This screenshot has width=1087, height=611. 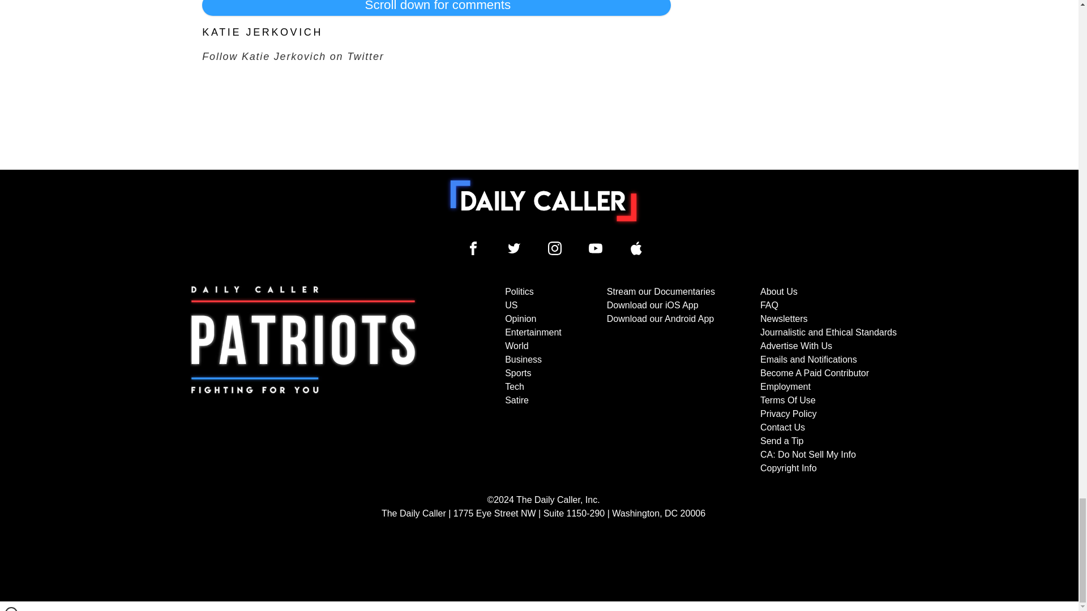 I want to click on Daily Caller Facebook, so click(x=473, y=248).